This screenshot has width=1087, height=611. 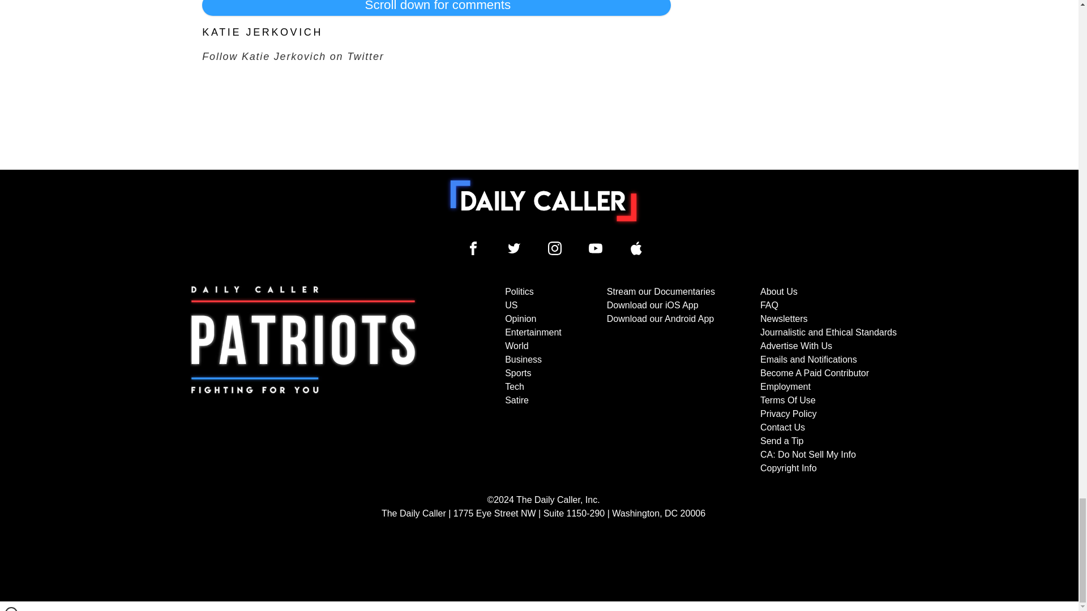 I want to click on Daily Caller Facebook, so click(x=473, y=248).